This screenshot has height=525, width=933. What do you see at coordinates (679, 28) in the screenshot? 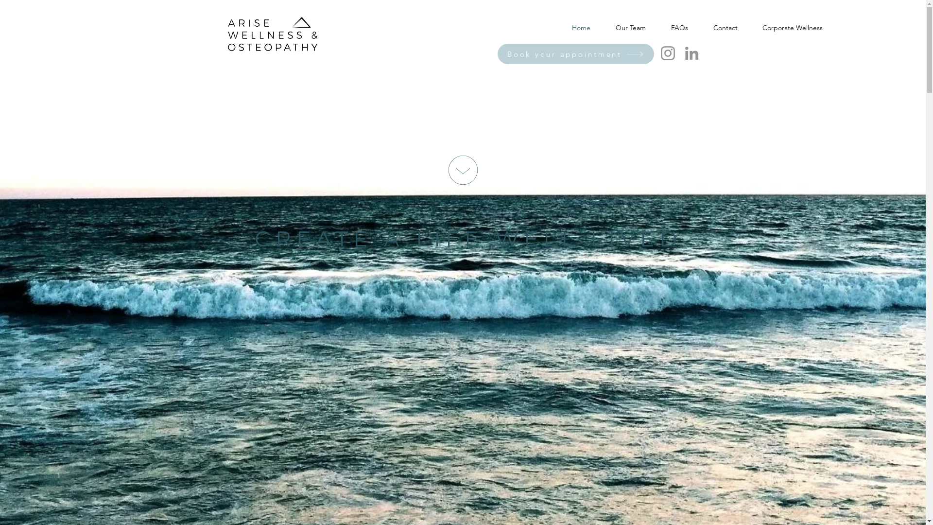
I see `FAQs` at bounding box center [679, 28].